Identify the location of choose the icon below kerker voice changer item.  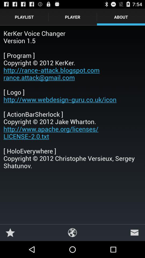
(10, 232).